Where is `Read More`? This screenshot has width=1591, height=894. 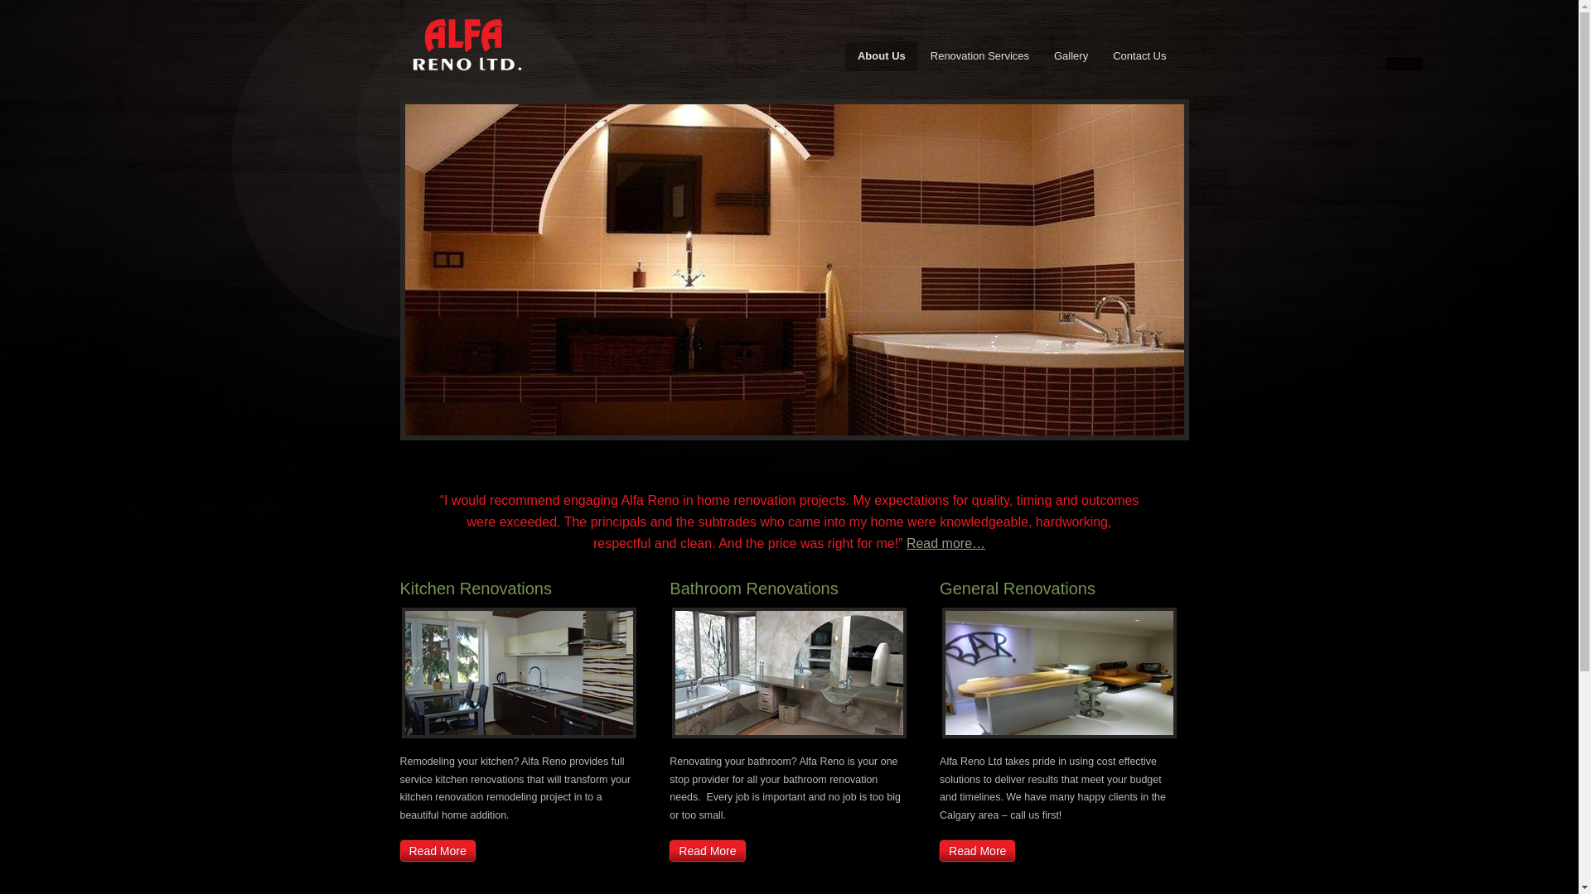
Read More is located at coordinates (708, 851).